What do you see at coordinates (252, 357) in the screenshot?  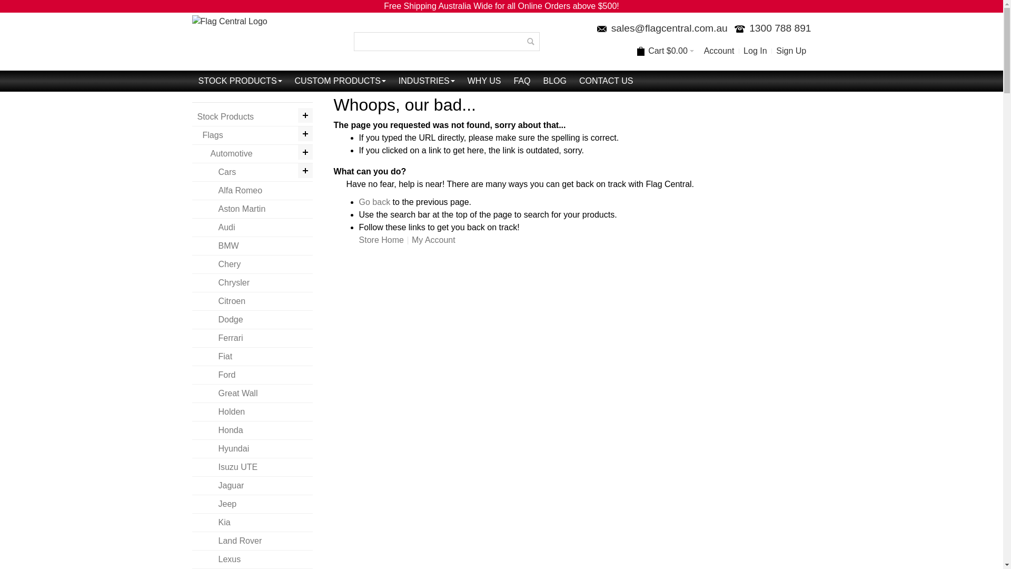 I see `Fiat` at bounding box center [252, 357].